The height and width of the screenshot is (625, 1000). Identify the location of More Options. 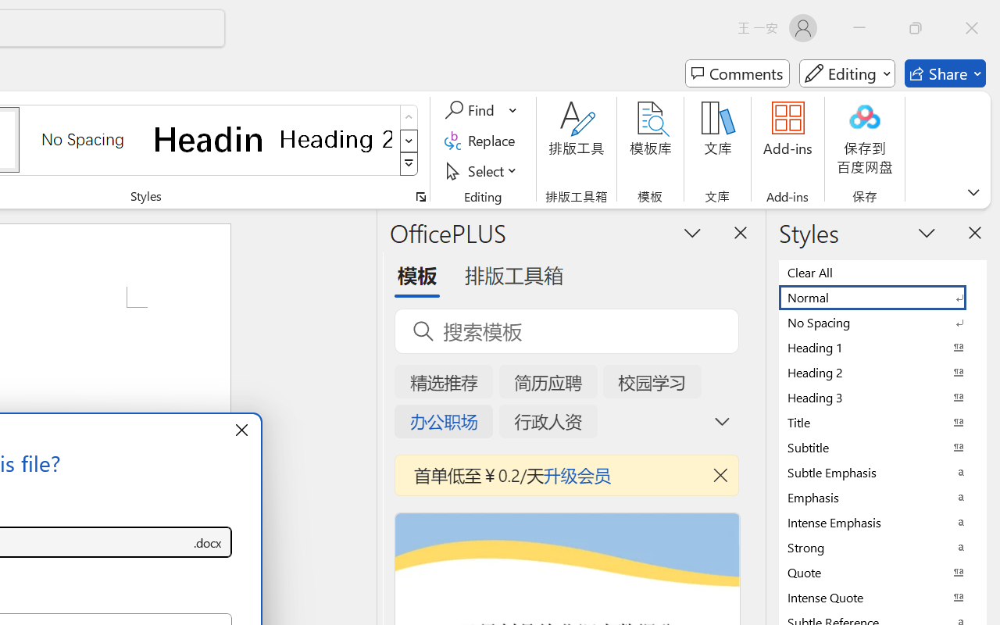
(514, 110).